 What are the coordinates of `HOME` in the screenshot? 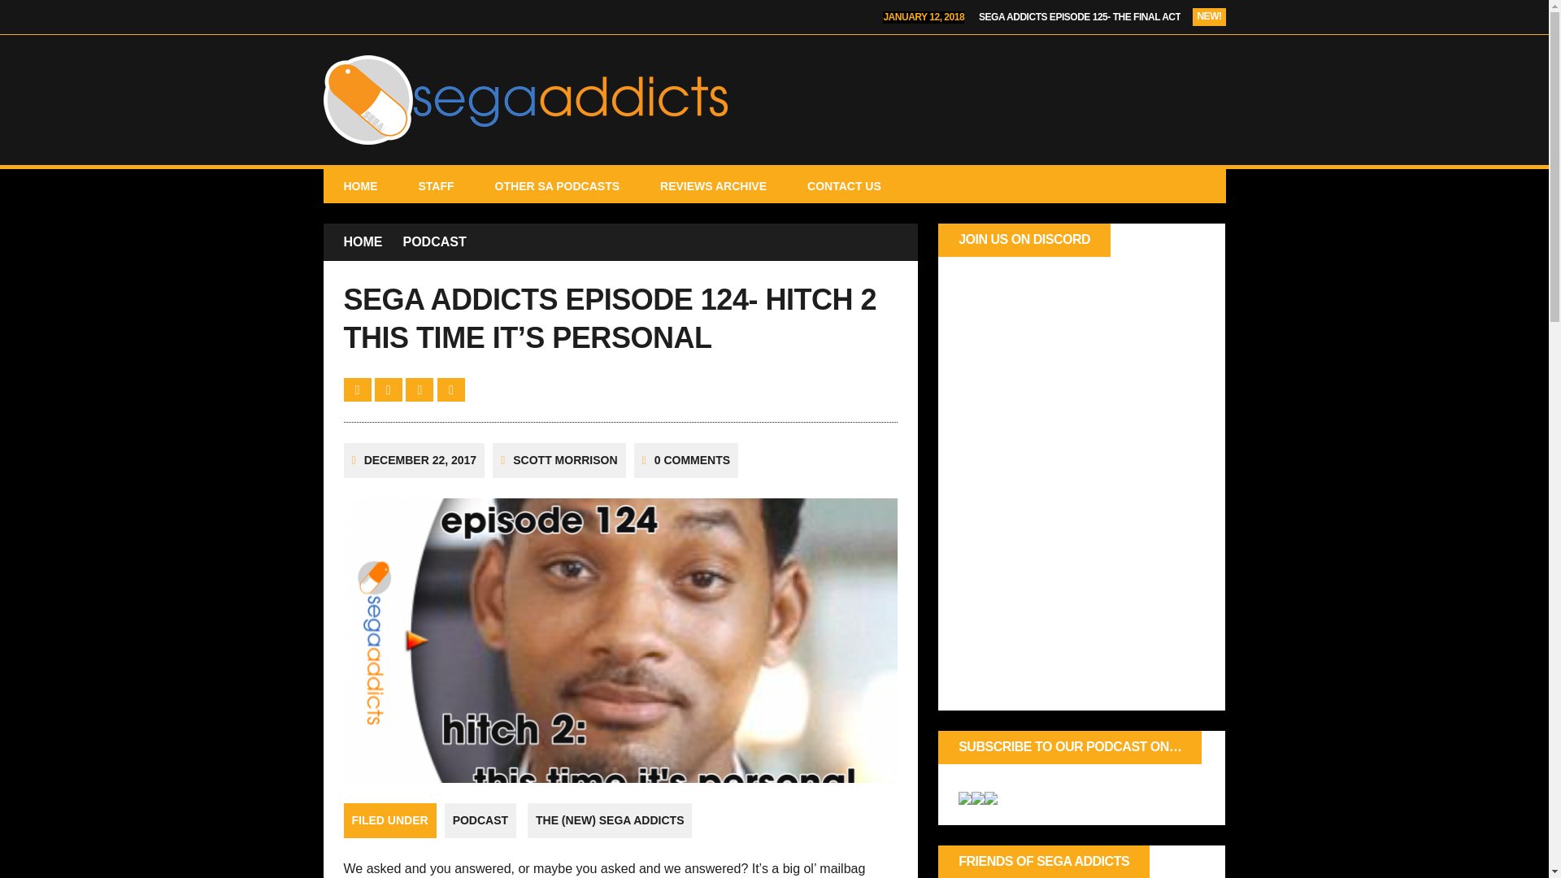 It's located at (363, 242).